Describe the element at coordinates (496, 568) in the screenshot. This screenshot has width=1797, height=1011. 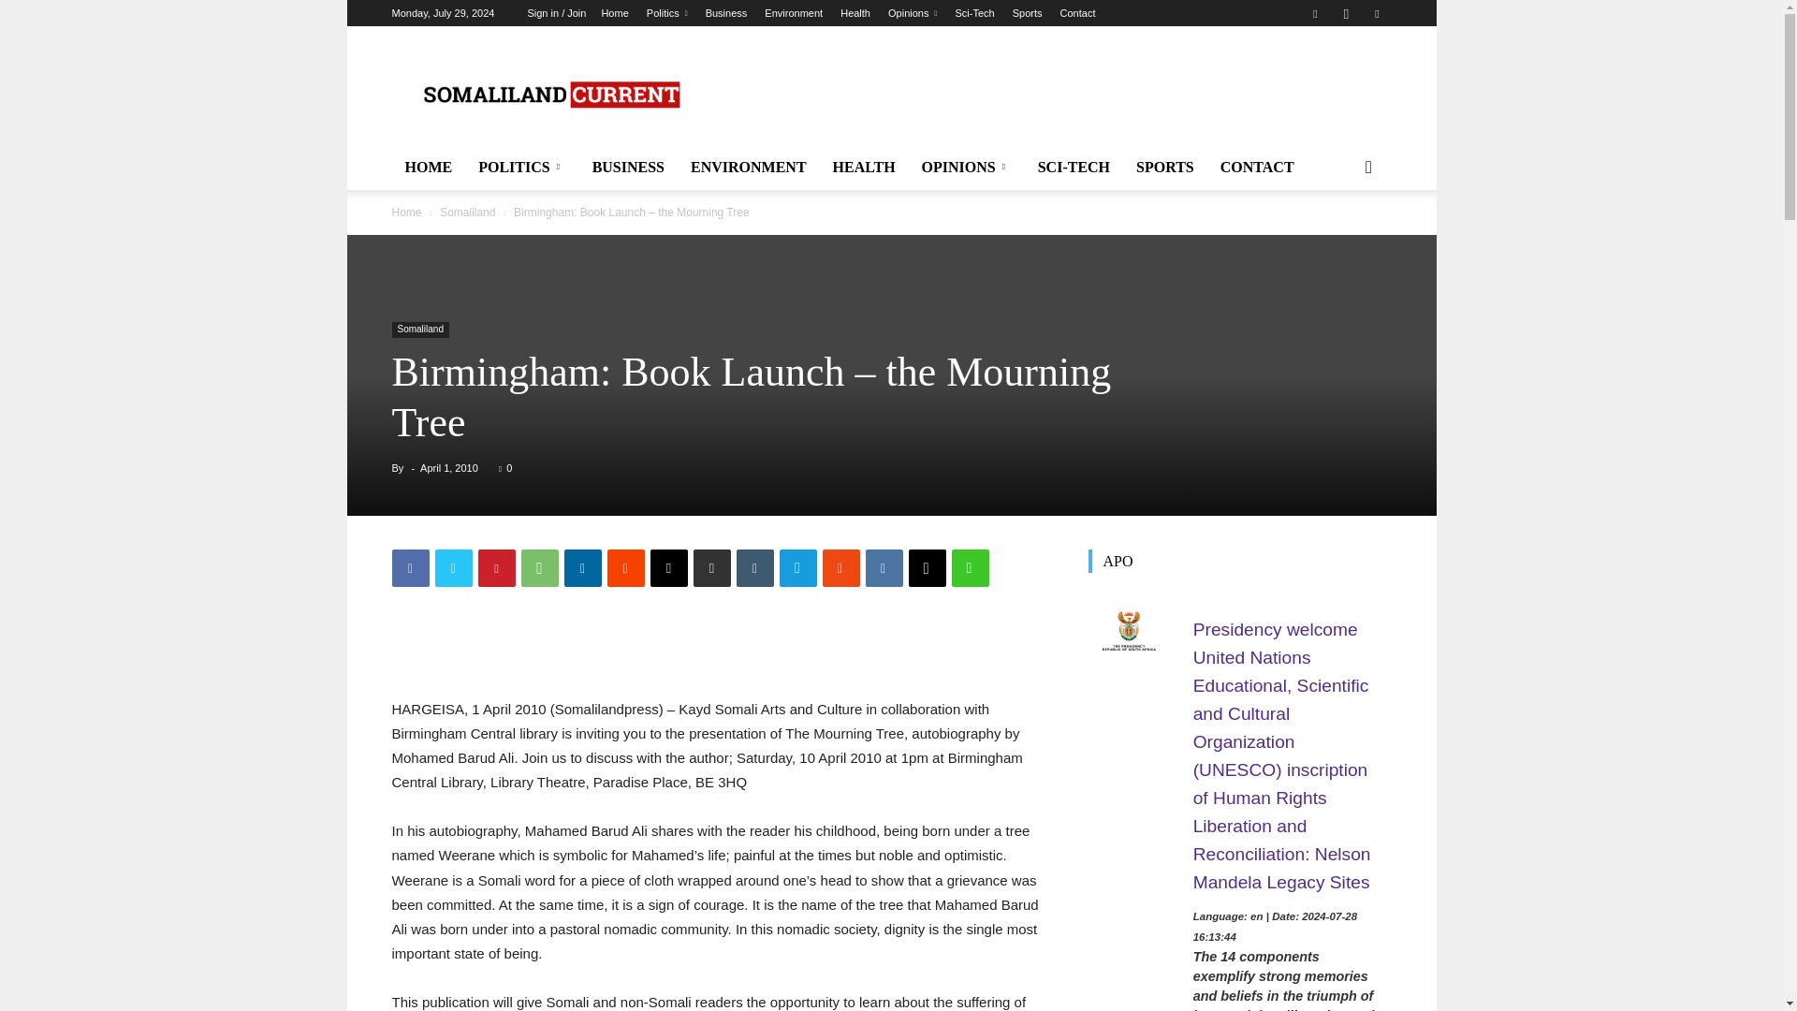
I see `Pinterest` at that location.